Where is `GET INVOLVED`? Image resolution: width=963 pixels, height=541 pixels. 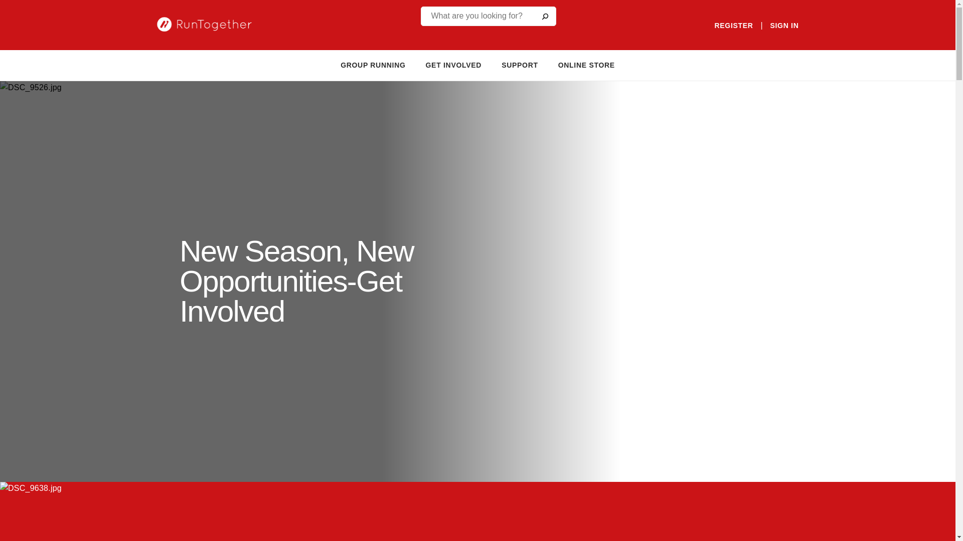
GET INVOLVED is located at coordinates (453, 66).